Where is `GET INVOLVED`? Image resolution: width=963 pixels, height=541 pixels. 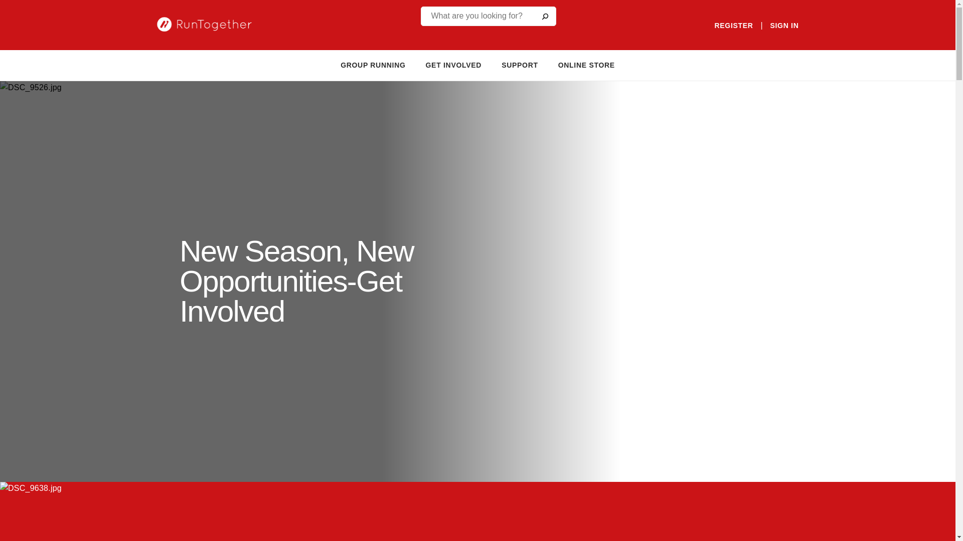
GET INVOLVED is located at coordinates (453, 66).